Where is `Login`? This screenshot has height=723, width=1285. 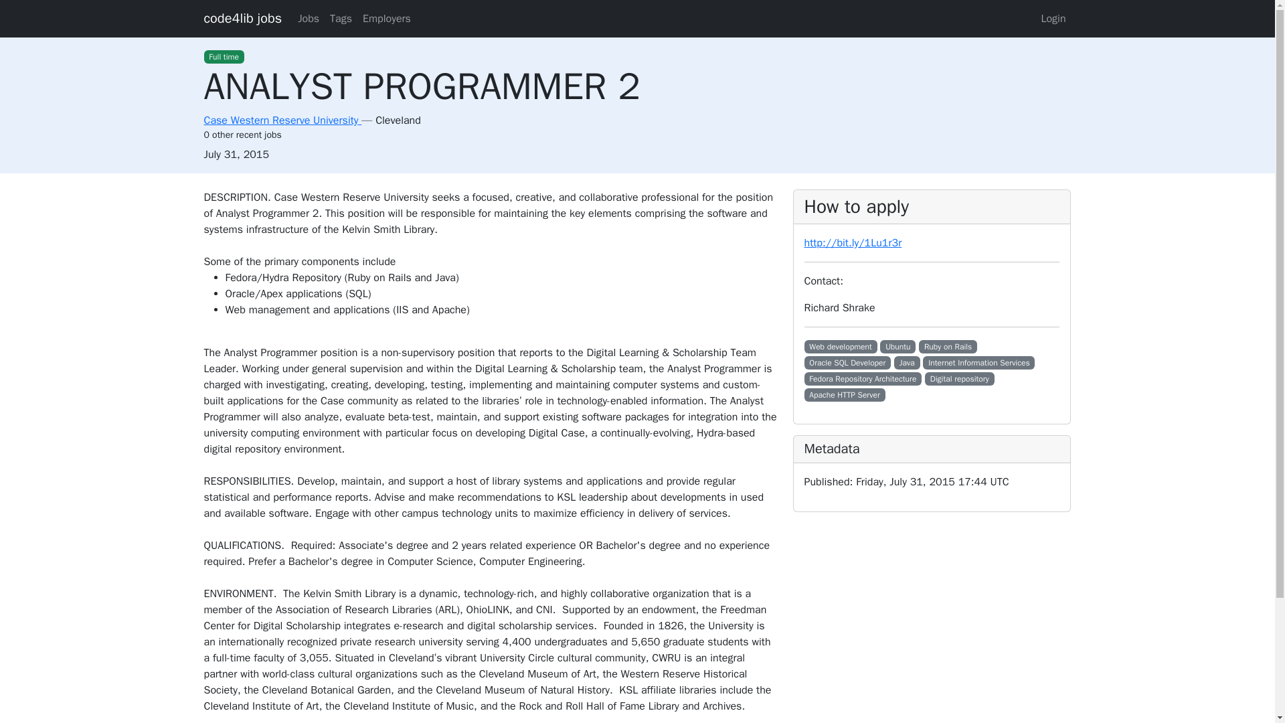
Login is located at coordinates (1053, 18).